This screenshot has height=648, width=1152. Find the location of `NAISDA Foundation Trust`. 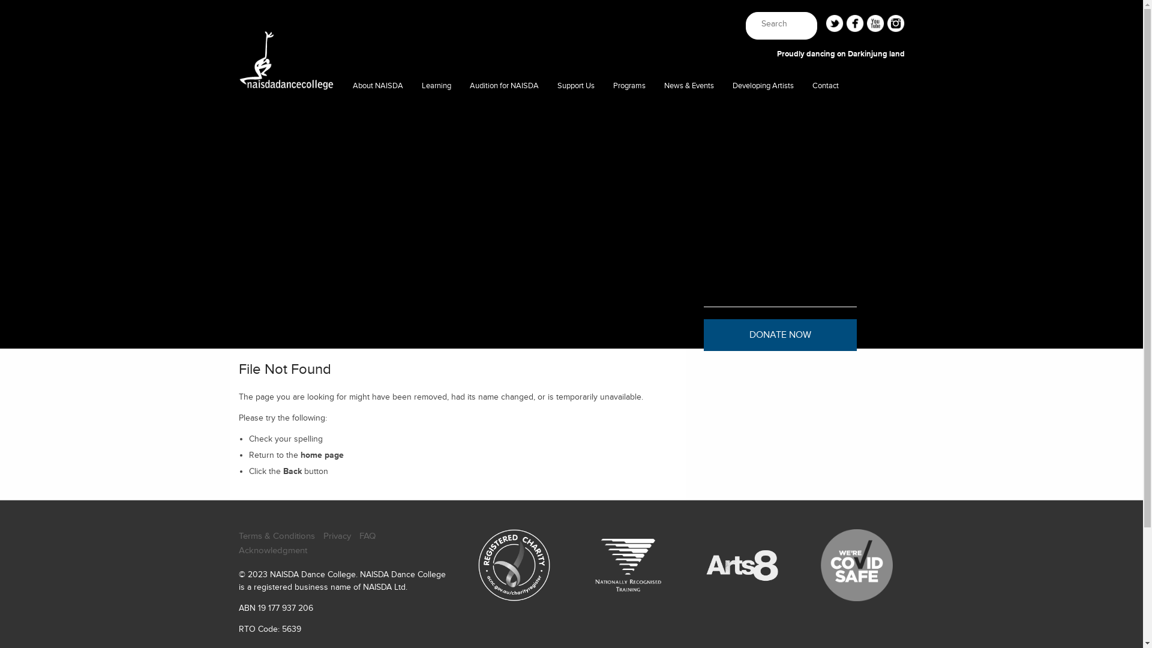

NAISDA Foundation Trust is located at coordinates (576, 280).